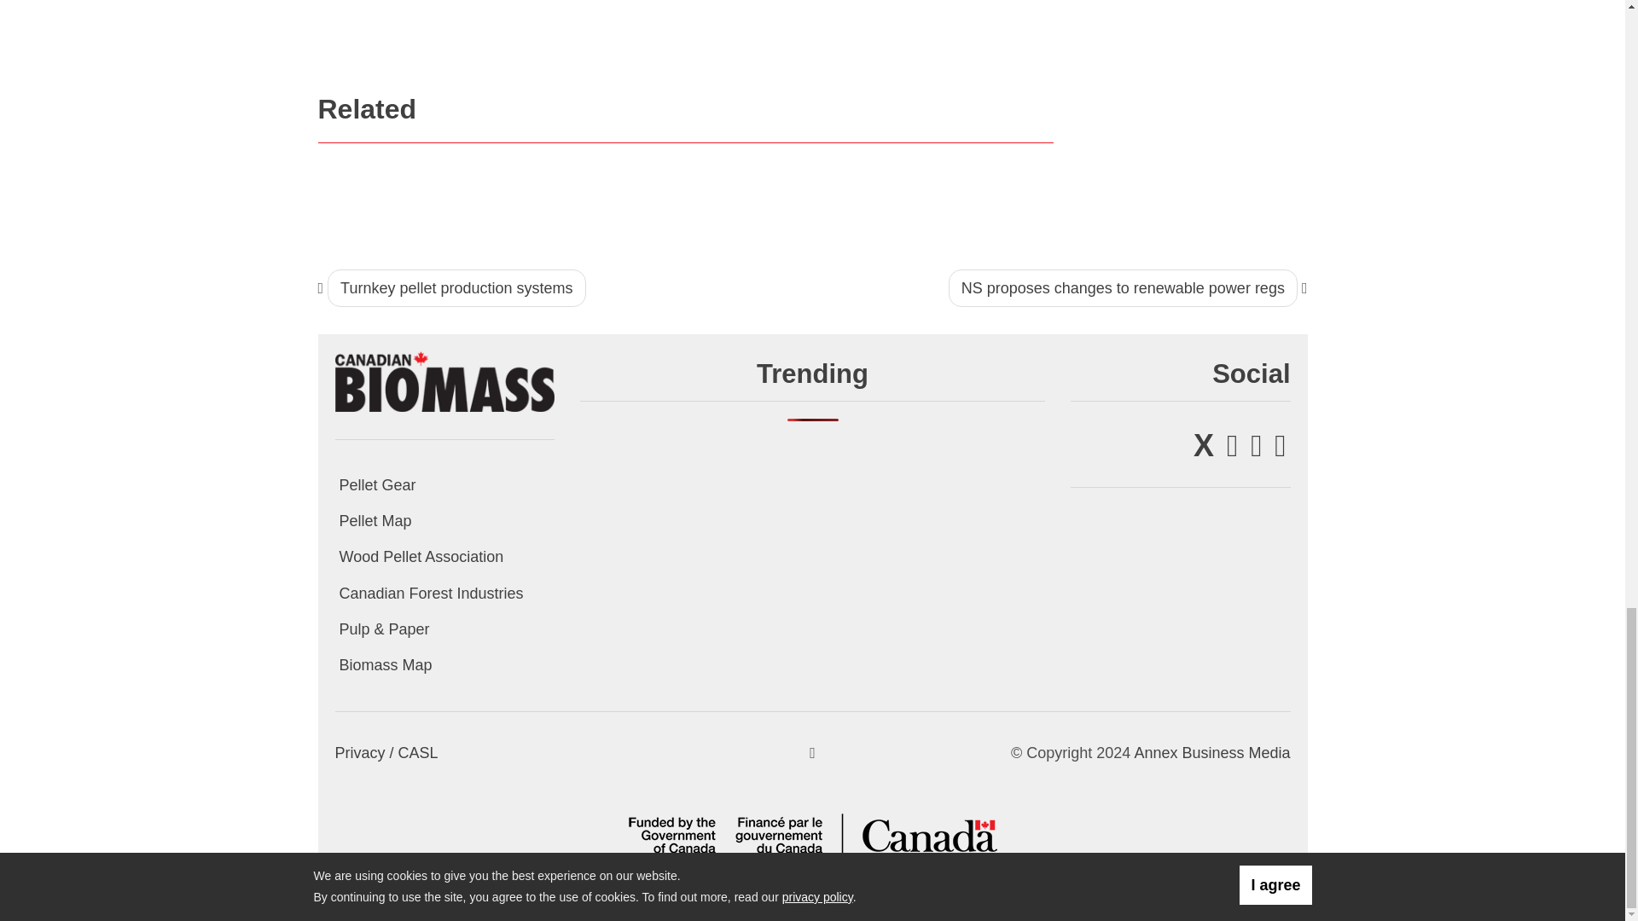 The image size is (1638, 921). Describe the element at coordinates (444, 380) in the screenshot. I see `Canadian Biomass Magazine` at that location.